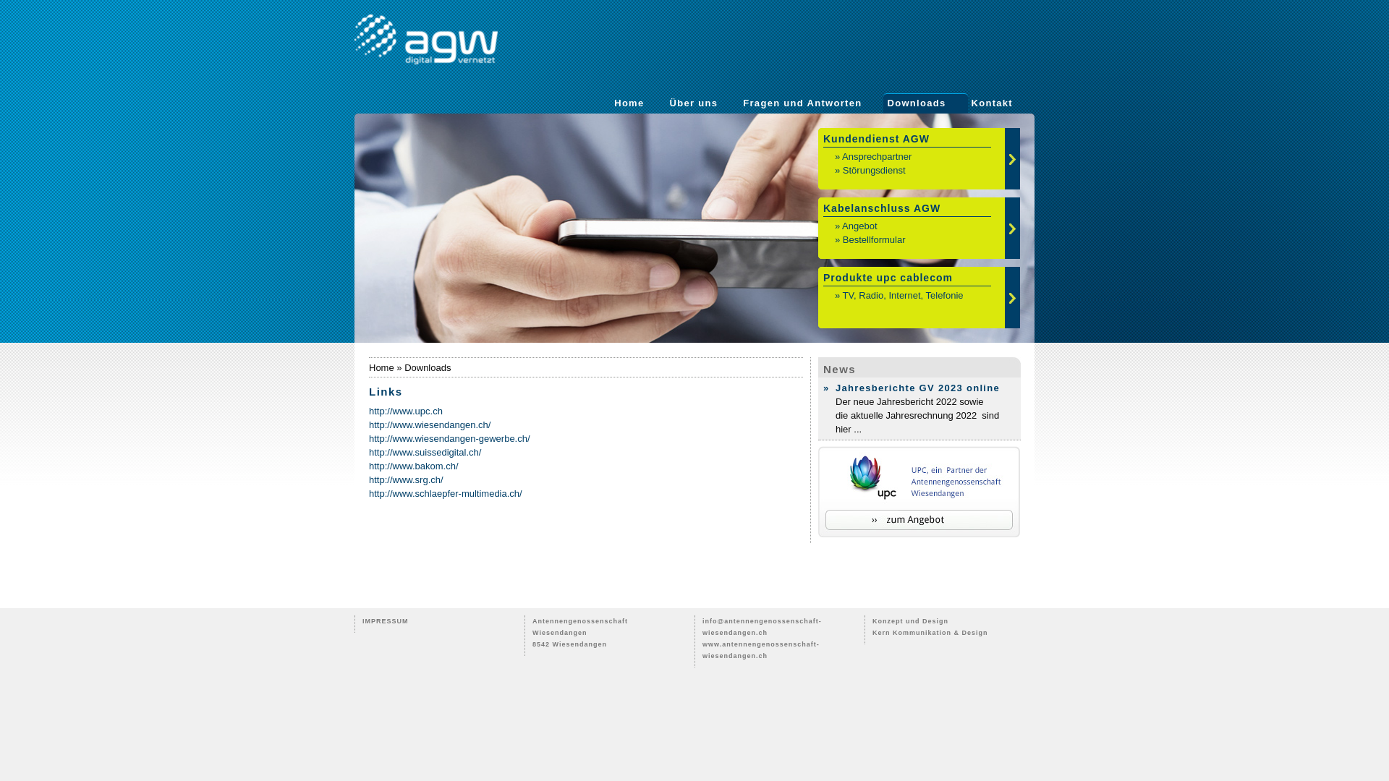  Describe the element at coordinates (430, 425) in the screenshot. I see `http://www.wiesendangen.ch/` at that location.